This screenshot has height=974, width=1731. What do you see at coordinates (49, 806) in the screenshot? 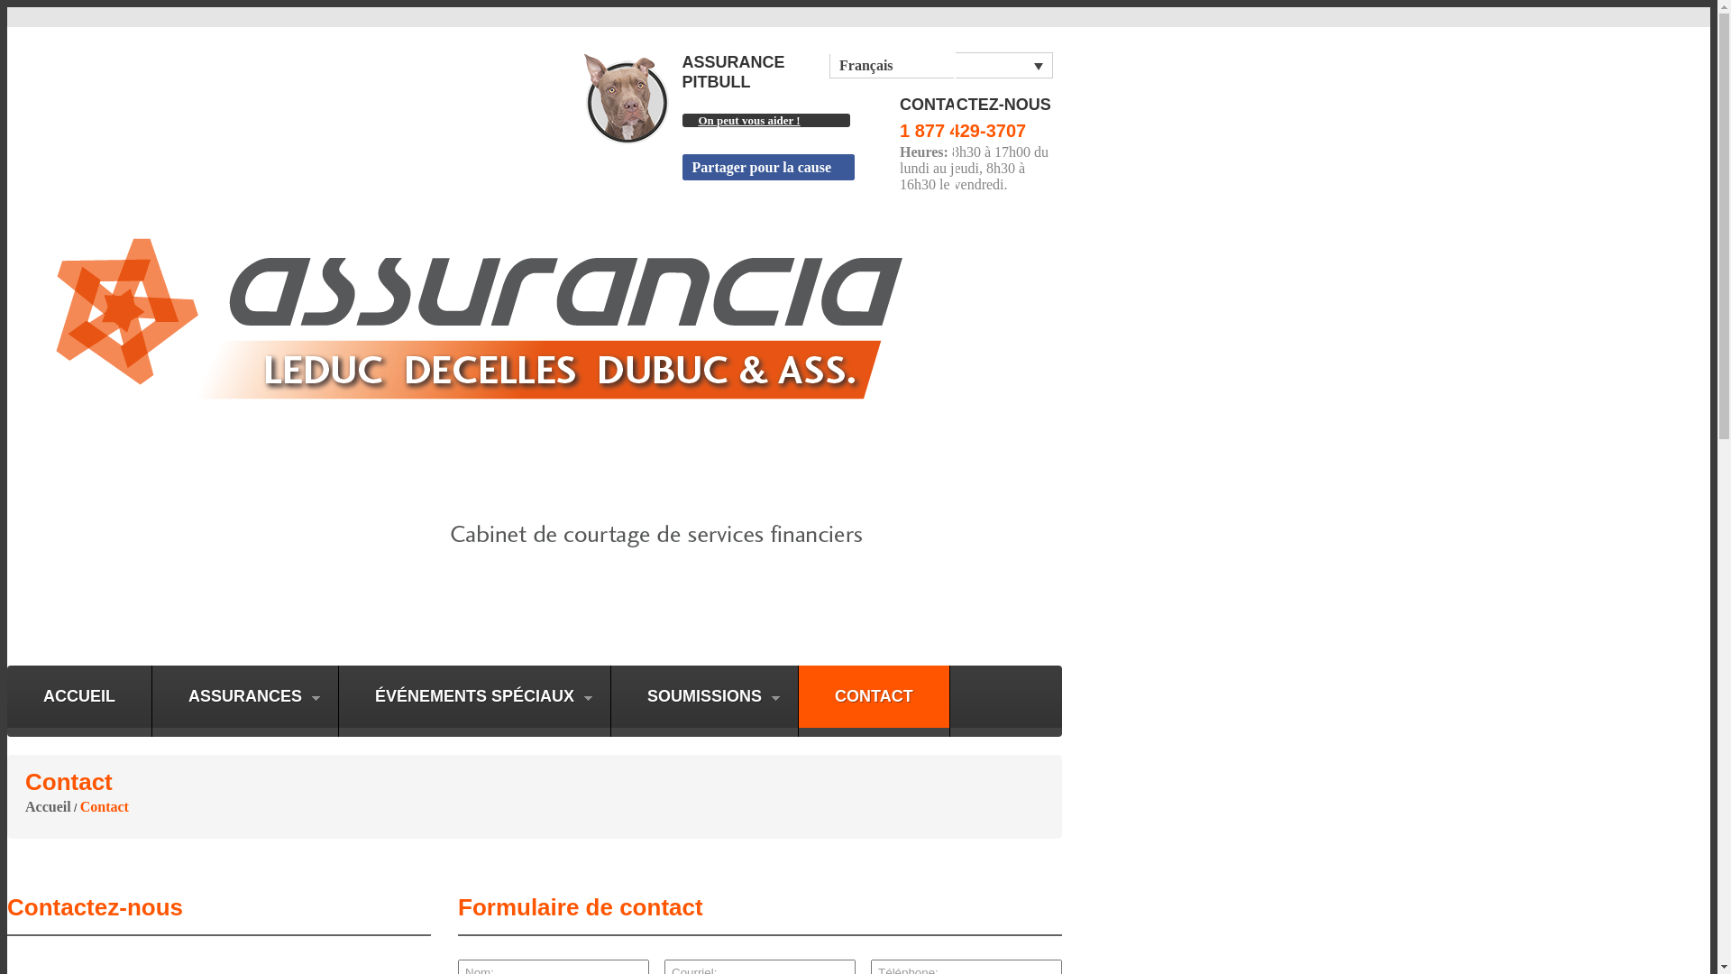
I see `Accueil` at bounding box center [49, 806].